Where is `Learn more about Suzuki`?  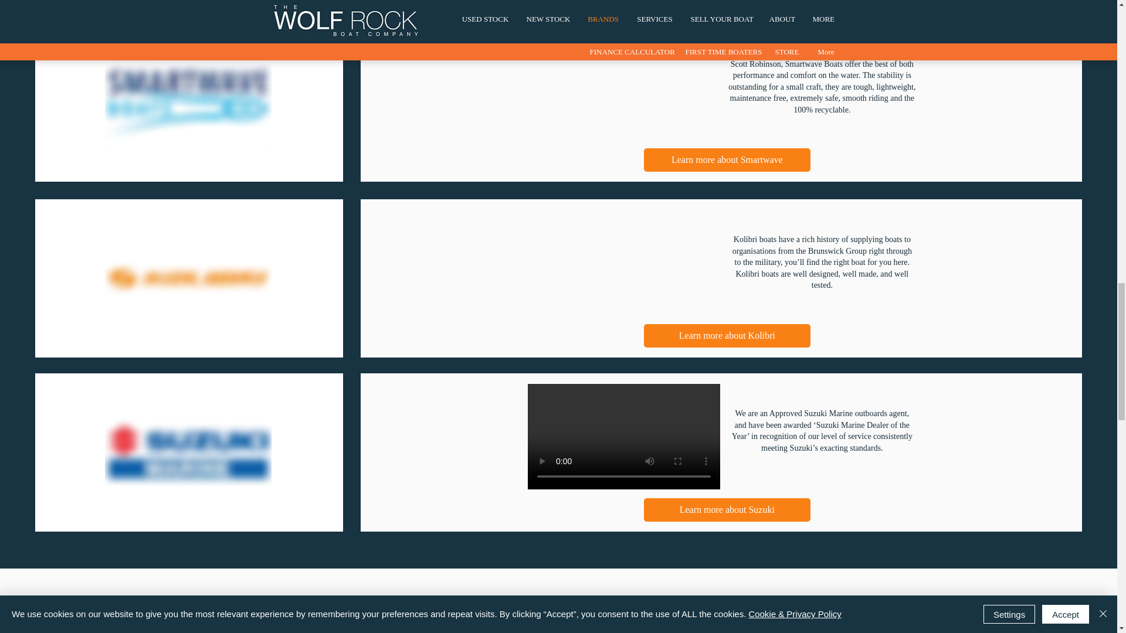
Learn more about Suzuki is located at coordinates (727, 509).